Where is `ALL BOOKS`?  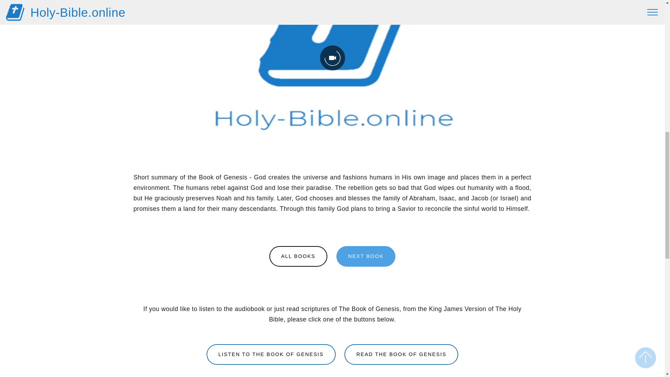
ALL BOOKS is located at coordinates (298, 256).